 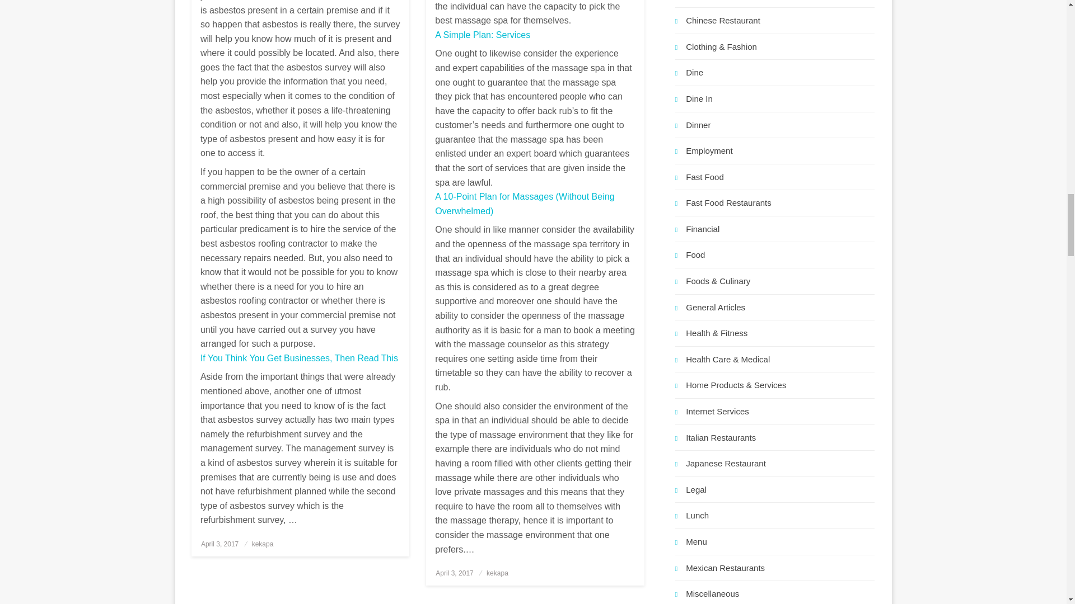 What do you see at coordinates (497, 573) in the screenshot?
I see `kekapa` at bounding box center [497, 573].